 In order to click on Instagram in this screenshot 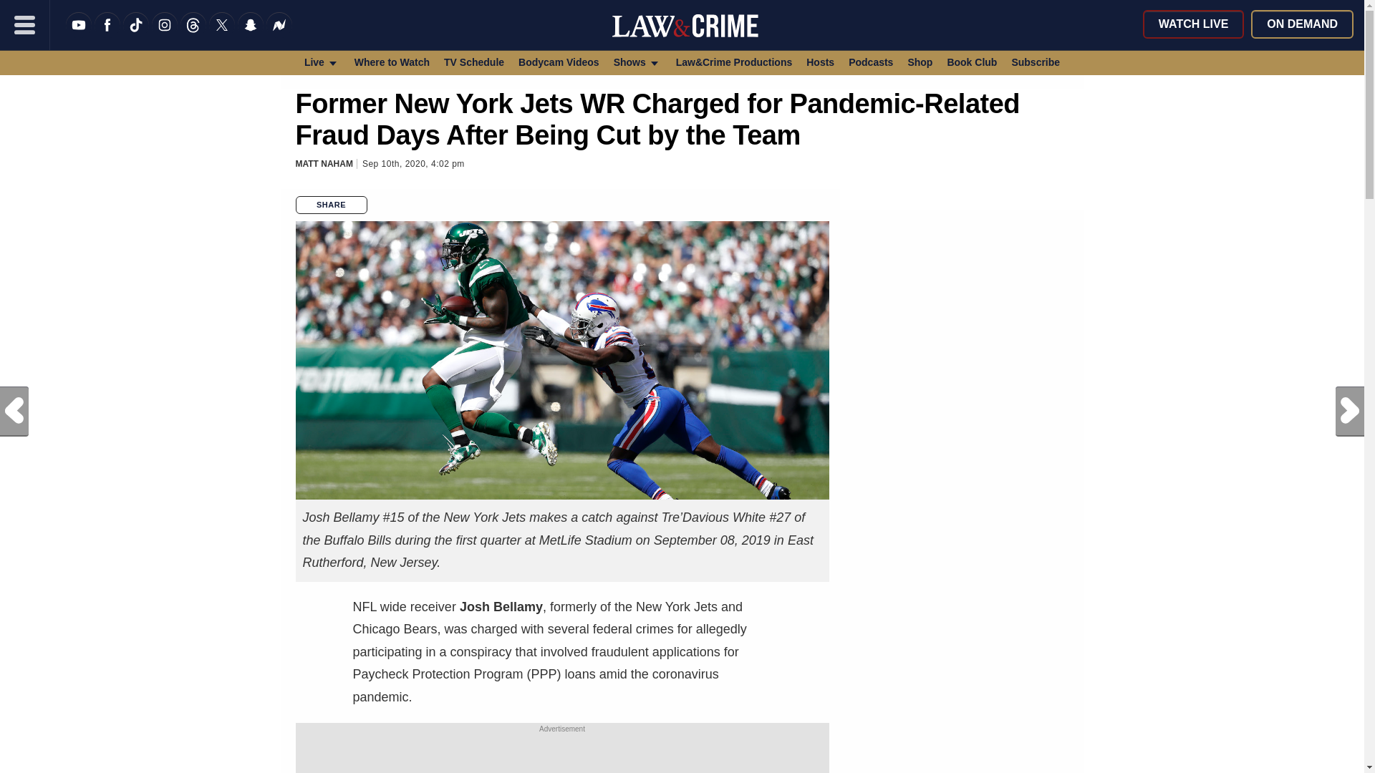, I will do `click(164, 34)`.